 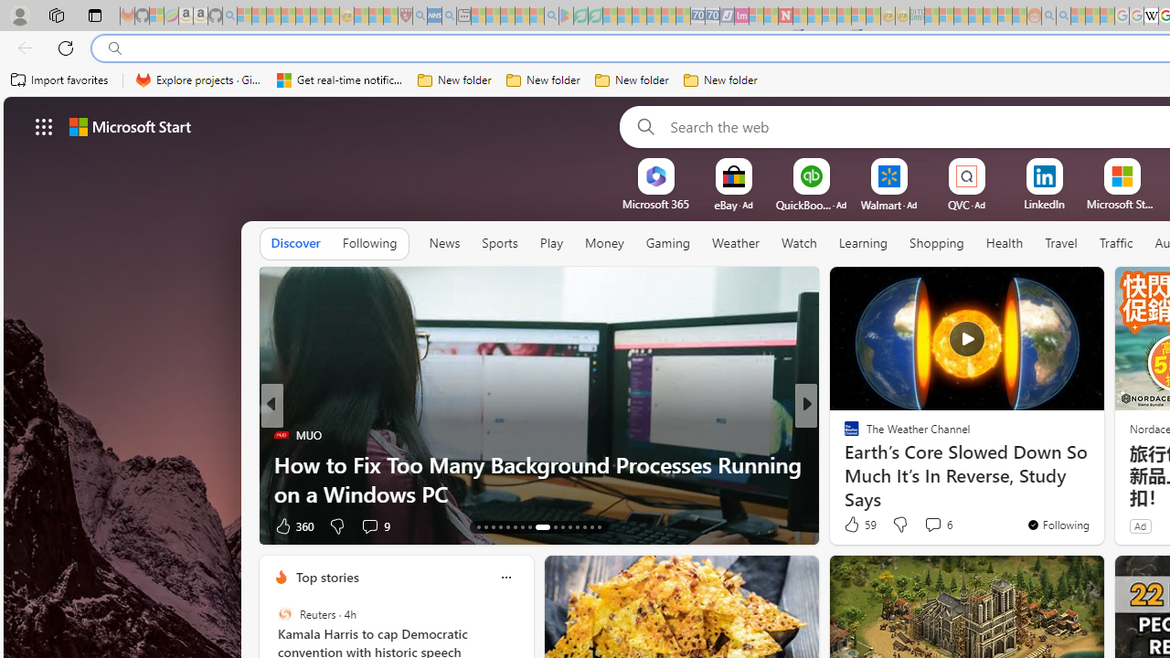 I want to click on AutomationID: tab-19, so click(x=523, y=526).